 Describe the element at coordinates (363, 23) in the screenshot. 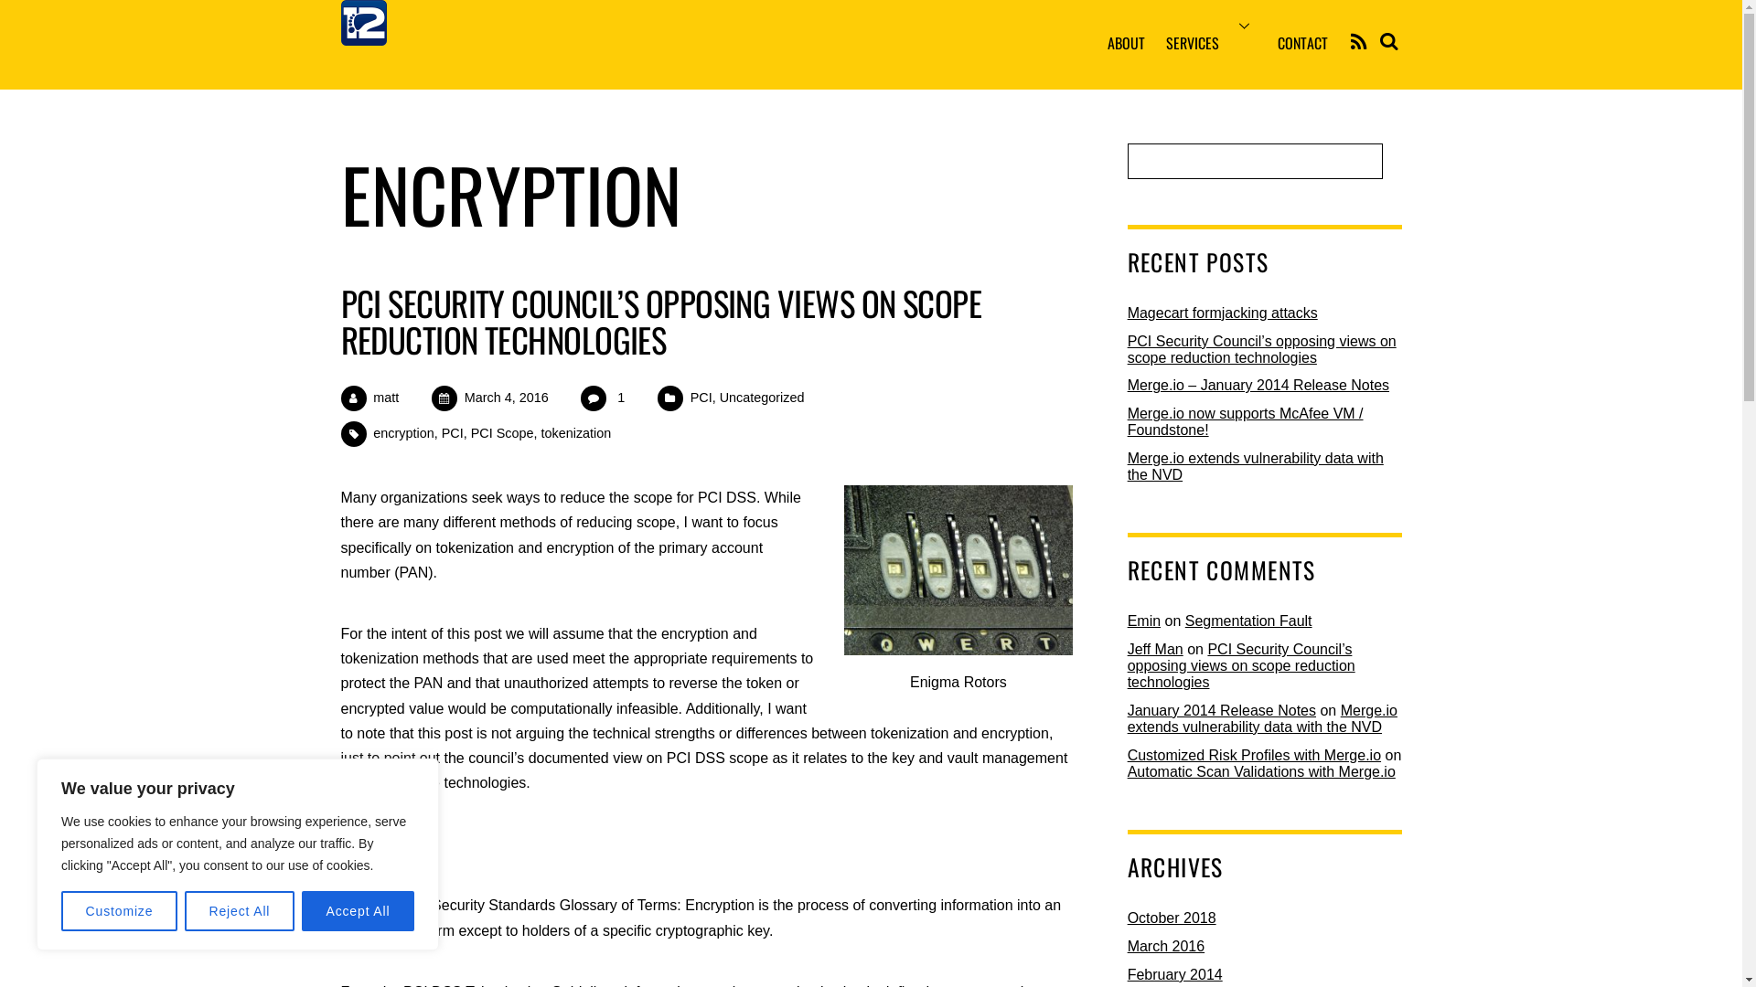

I see `12F_Square_Only_Trans_200` at that location.